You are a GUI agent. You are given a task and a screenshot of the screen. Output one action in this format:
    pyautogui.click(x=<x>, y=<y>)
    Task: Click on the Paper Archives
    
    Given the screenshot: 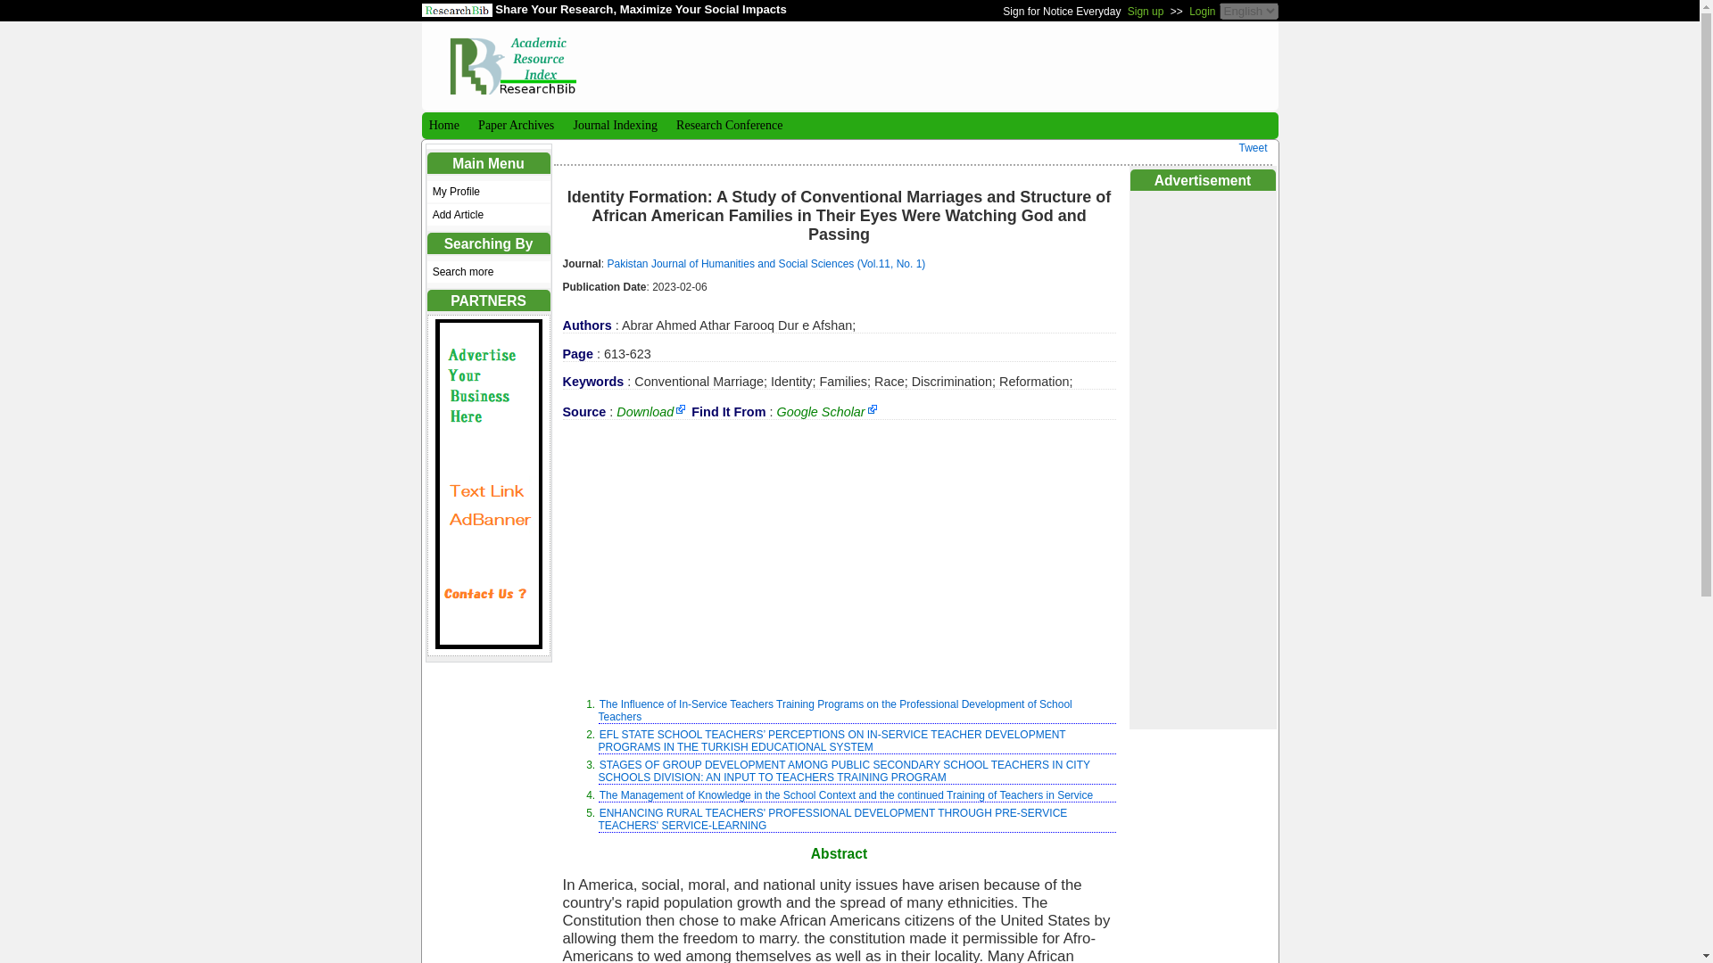 What is the action you would take?
    pyautogui.click(x=514, y=125)
    